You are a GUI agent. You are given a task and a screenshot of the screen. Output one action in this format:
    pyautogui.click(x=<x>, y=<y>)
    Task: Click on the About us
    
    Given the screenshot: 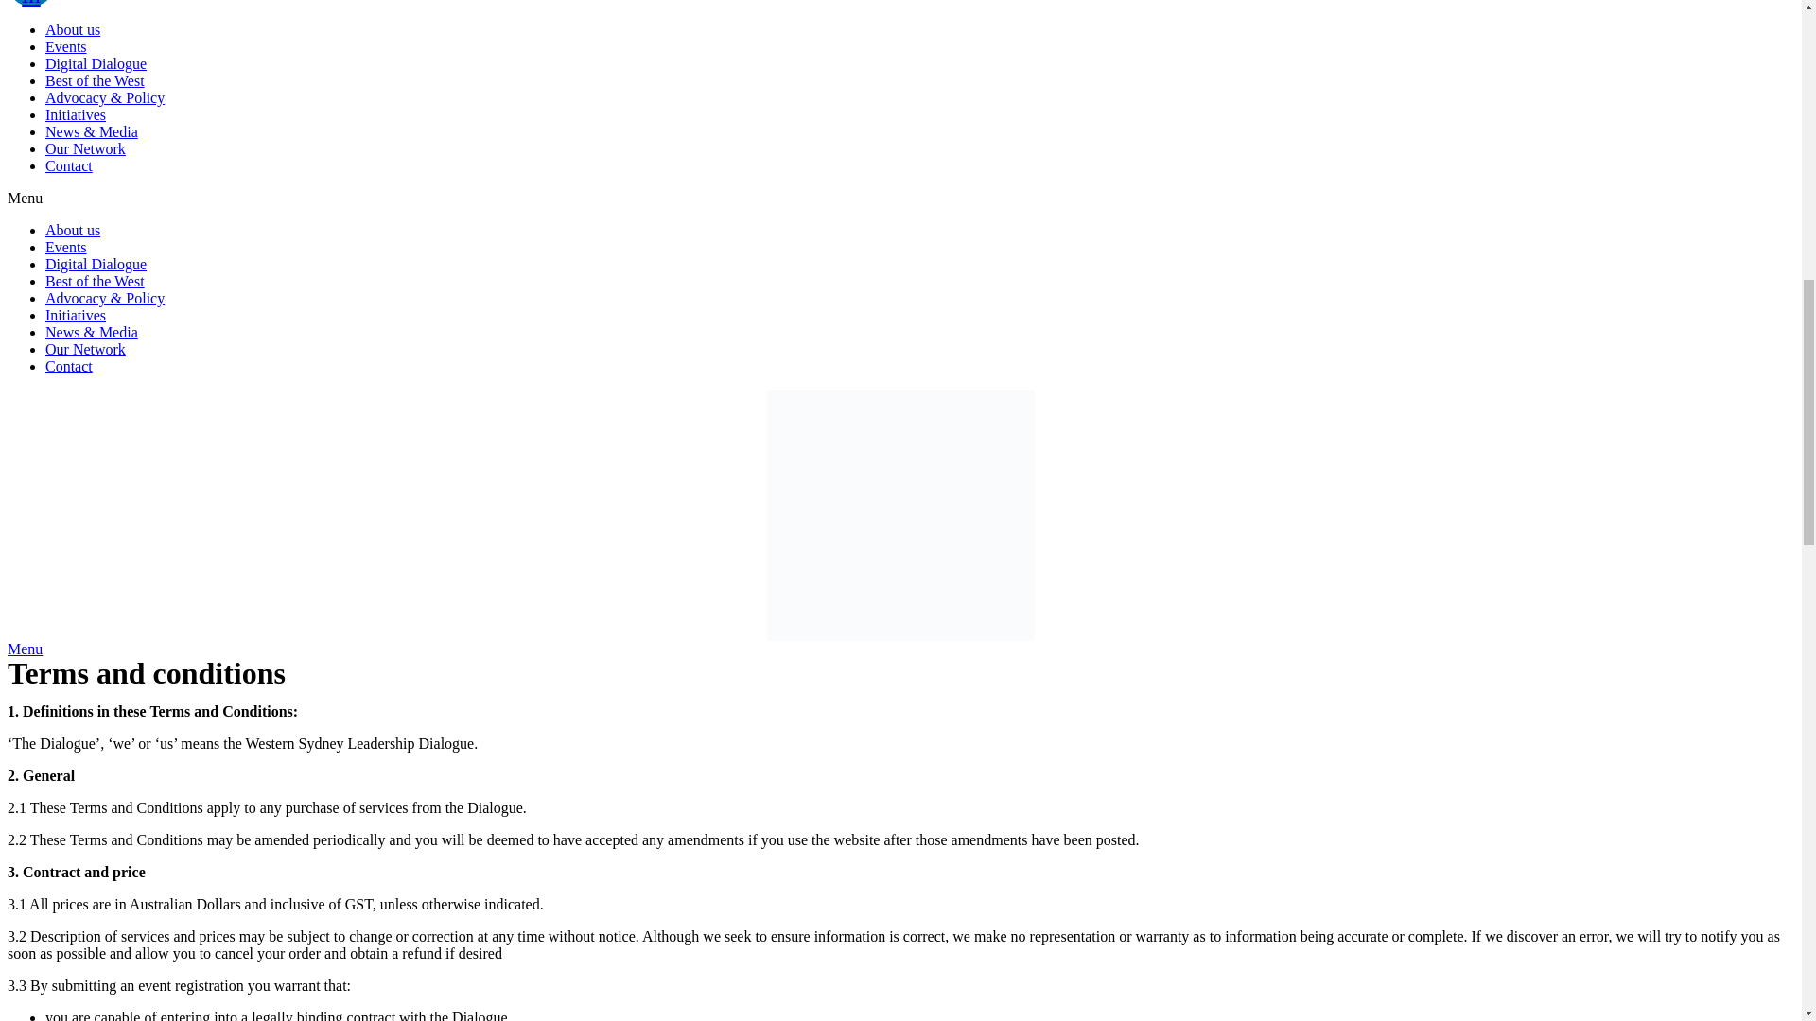 What is the action you would take?
    pyautogui.click(x=72, y=28)
    